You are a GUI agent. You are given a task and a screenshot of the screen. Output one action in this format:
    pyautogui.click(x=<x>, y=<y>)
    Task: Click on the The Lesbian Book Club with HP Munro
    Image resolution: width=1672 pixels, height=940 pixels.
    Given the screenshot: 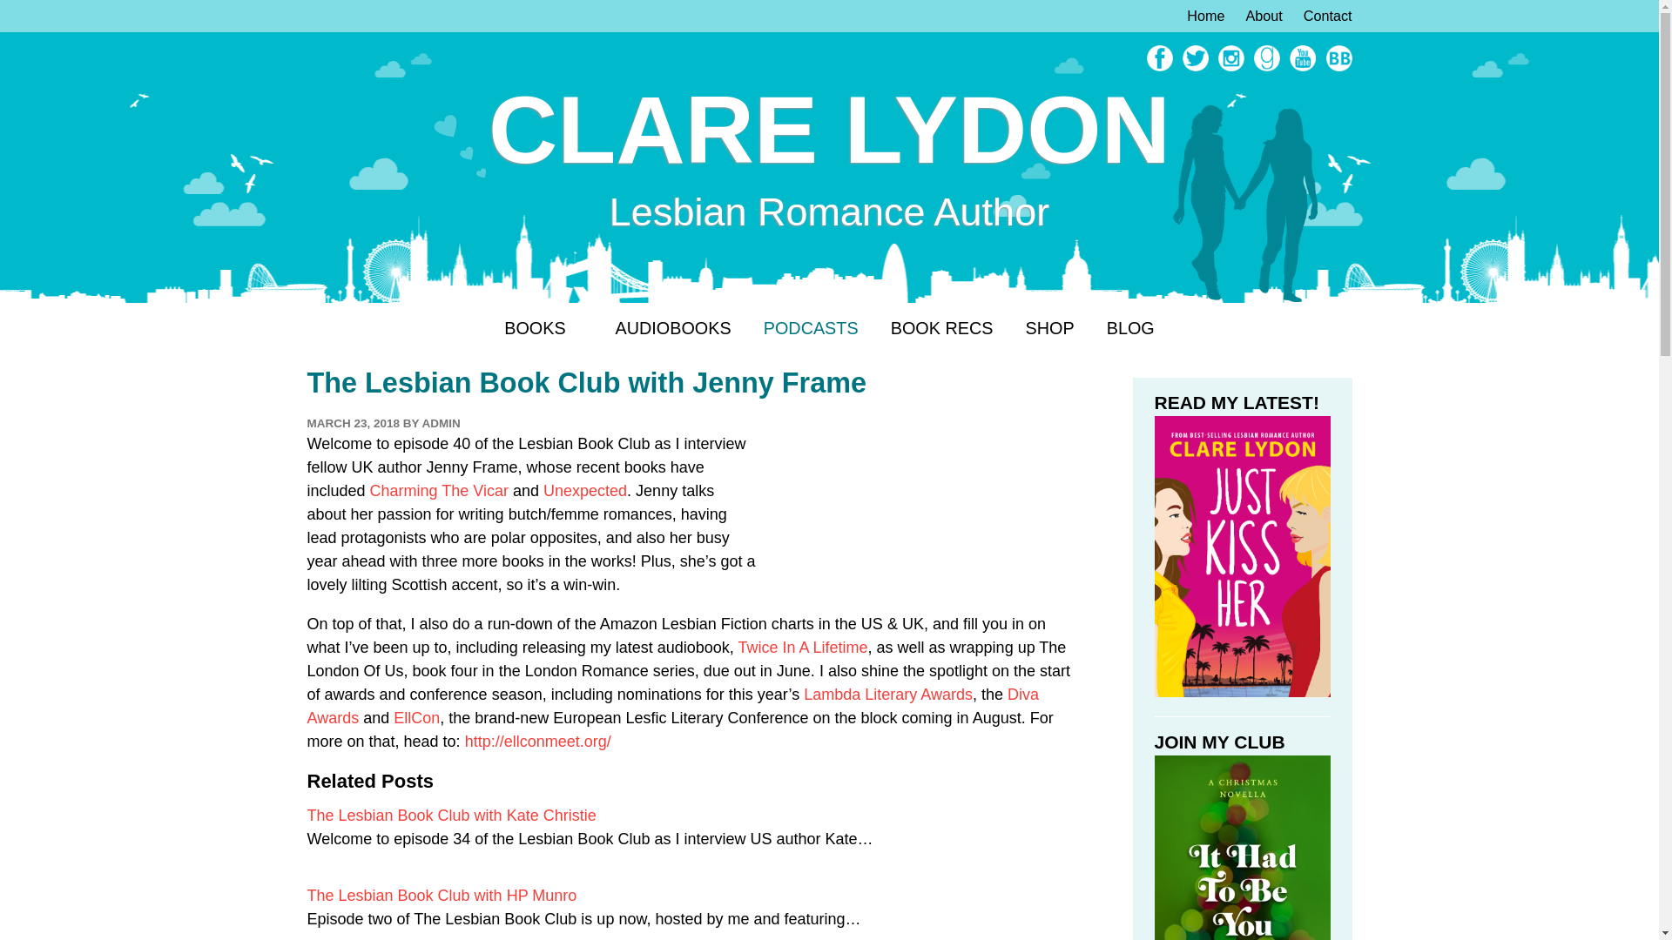 What is the action you would take?
    pyautogui.click(x=441, y=895)
    